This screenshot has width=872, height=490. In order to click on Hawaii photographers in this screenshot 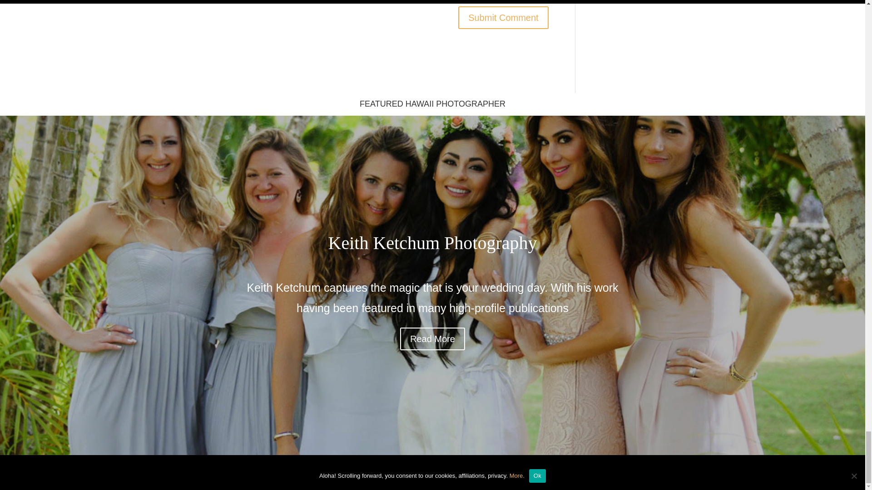, I will do `click(282, 474)`.